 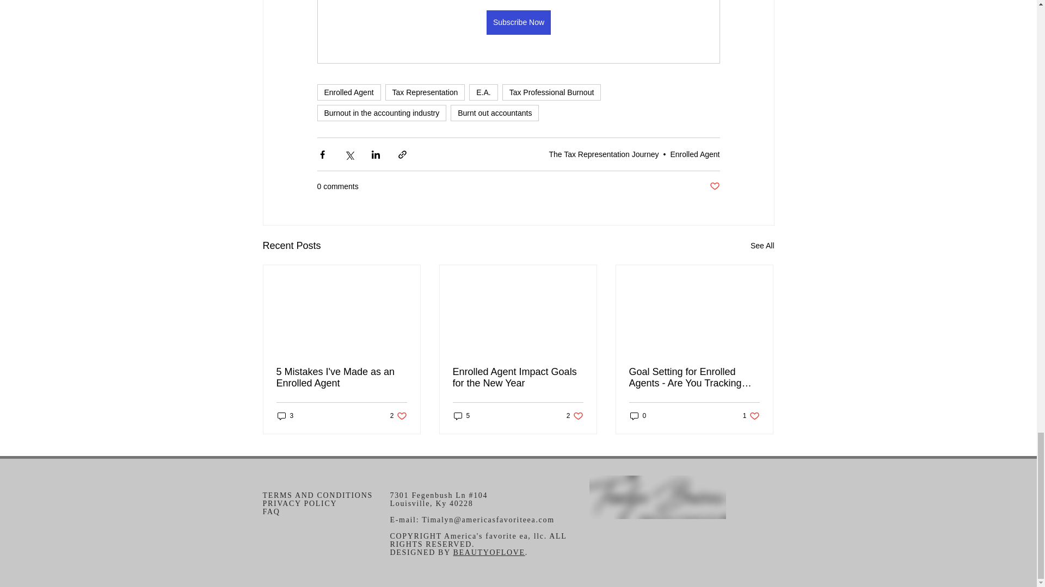 What do you see at coordinates (425, 92) in the screenshot?
I see `Tax Representation` at bounding box center [425, 92].